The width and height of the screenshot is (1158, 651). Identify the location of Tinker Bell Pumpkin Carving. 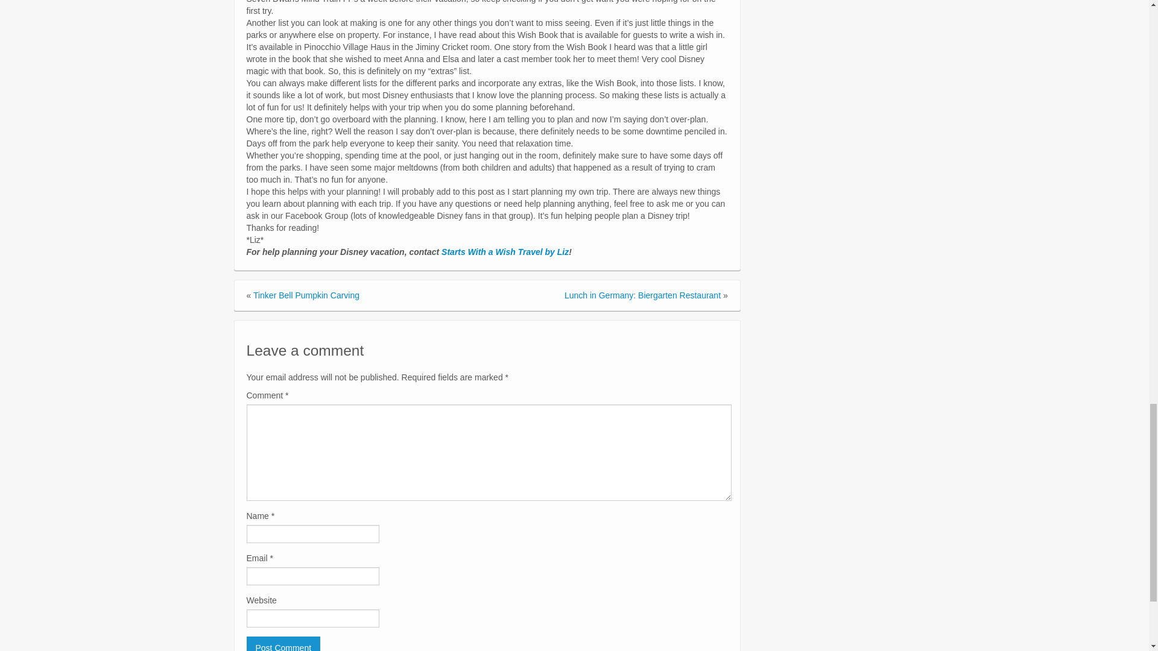
(306, 295).